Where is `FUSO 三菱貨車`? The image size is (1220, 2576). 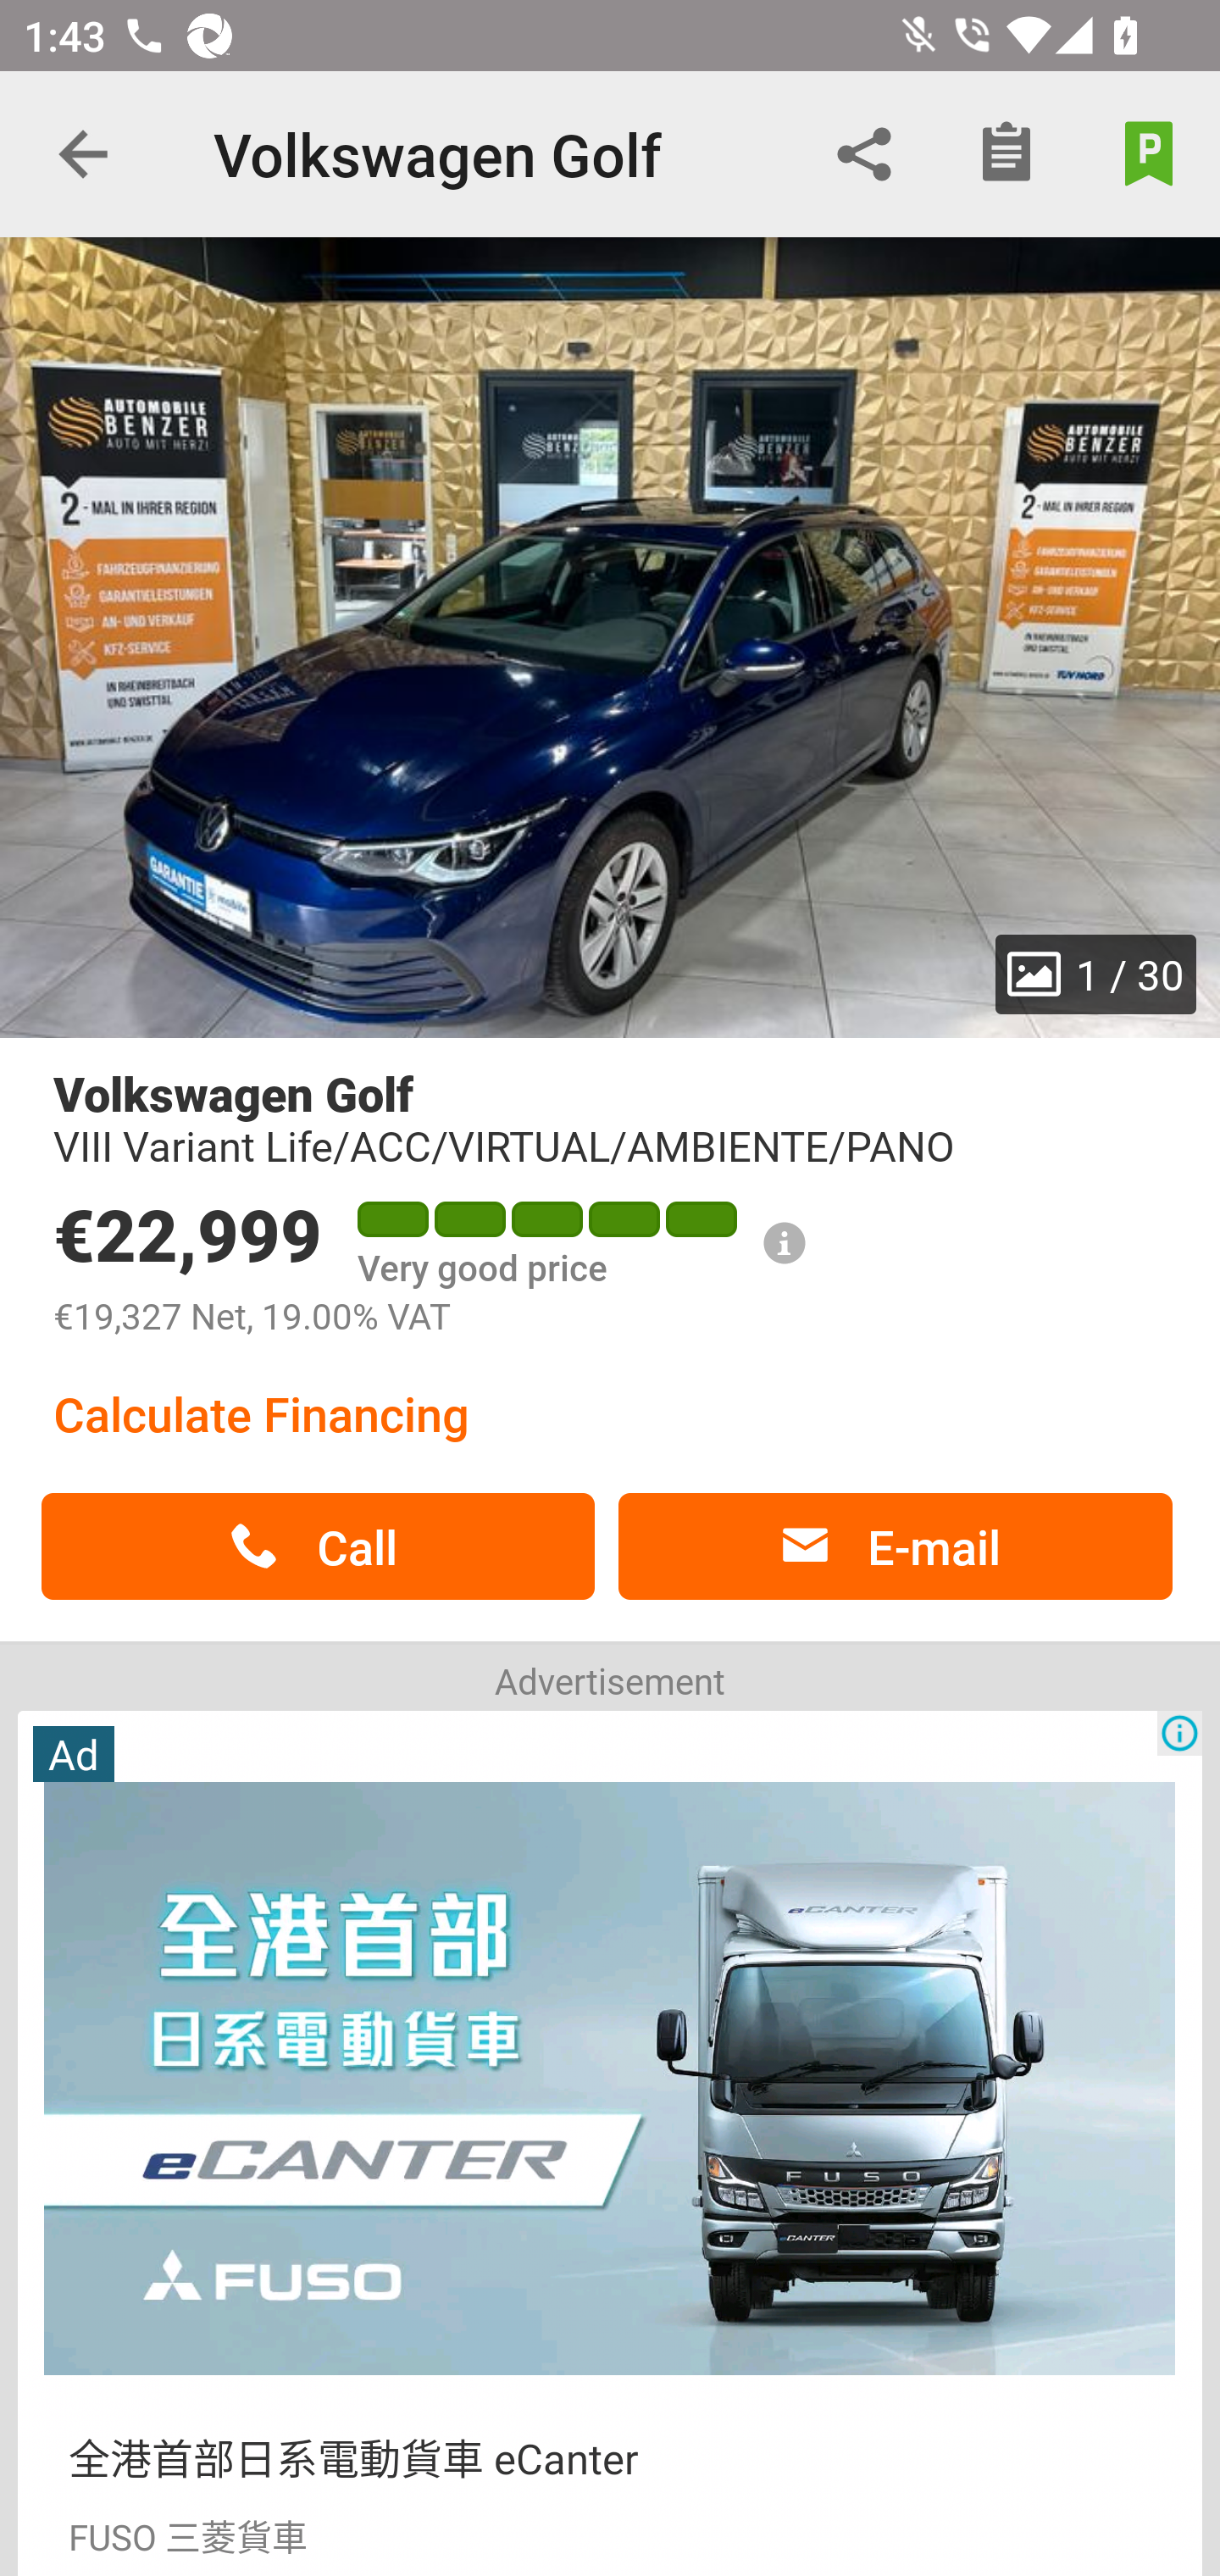 FUSO 三菱貨車 is located at coordinates (187, 2534).